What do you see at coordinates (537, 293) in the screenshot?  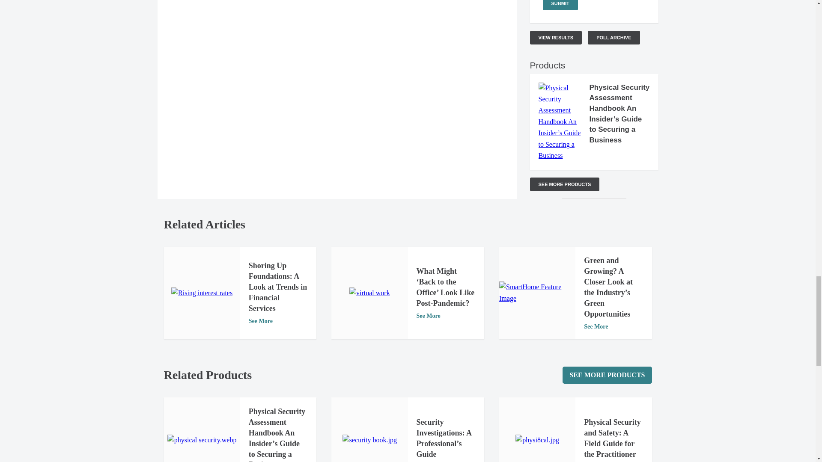 I see `SmartHome Feature Image` at bounding box center [537, 293].